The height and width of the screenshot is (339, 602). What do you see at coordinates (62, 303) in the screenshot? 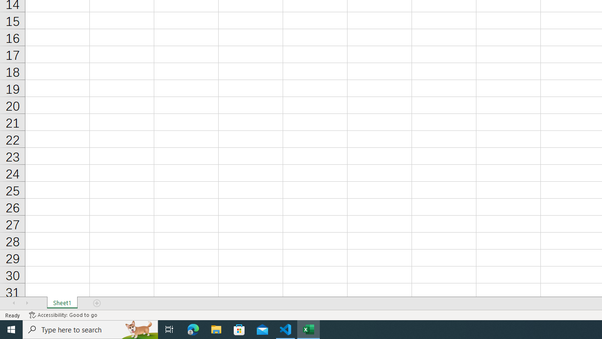
I see `Sheet1` at bounding box center [62, 303].